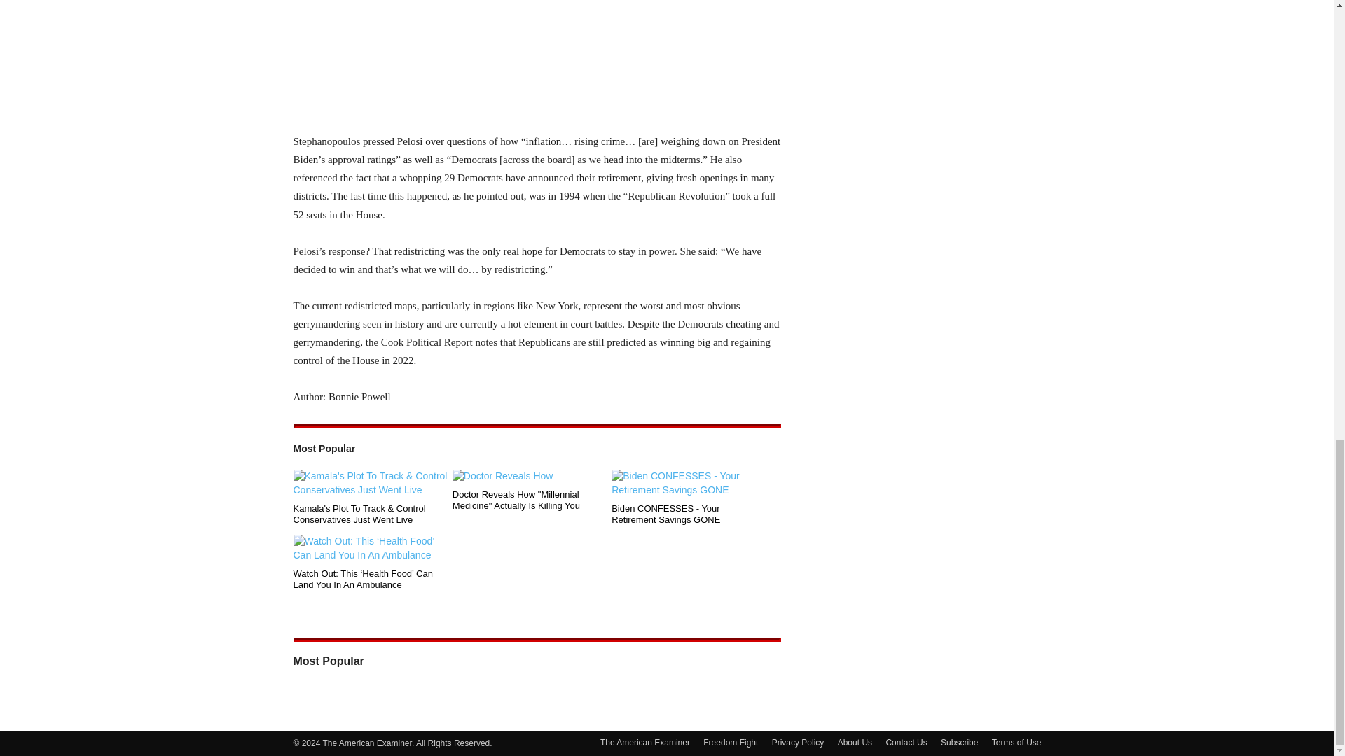 This screenshot has height=756, width=1345. What do you see at coordinates (529, 476) in the screenshot?
I see `Doctor Reveals How ` at bounding box center [529, 476].